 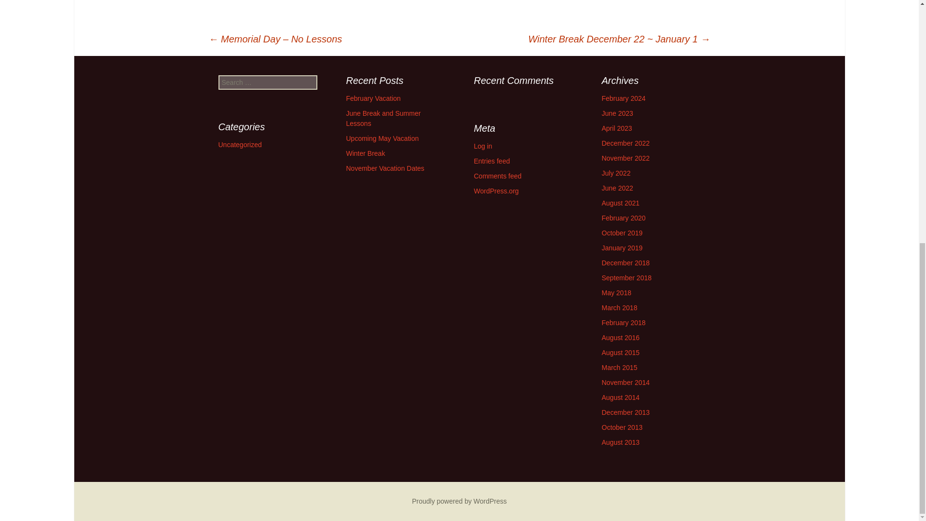 I want to click on February 2018, so click(x=624, y=322).